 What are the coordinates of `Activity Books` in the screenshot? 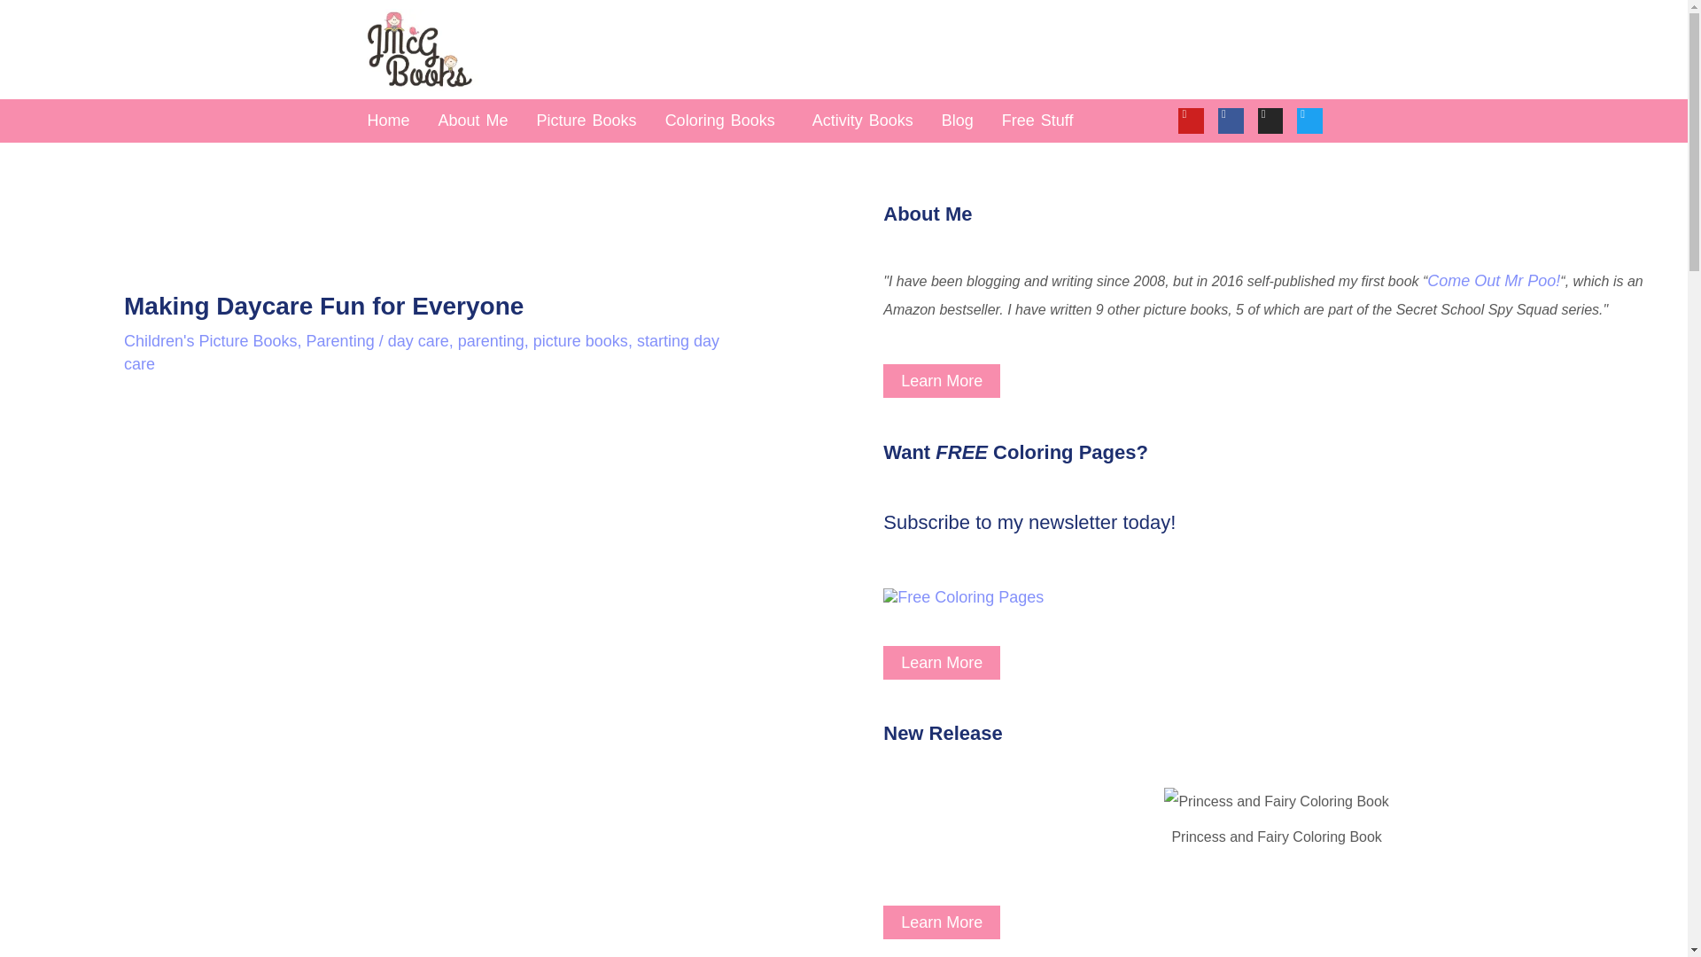 It's located at (862, 121).